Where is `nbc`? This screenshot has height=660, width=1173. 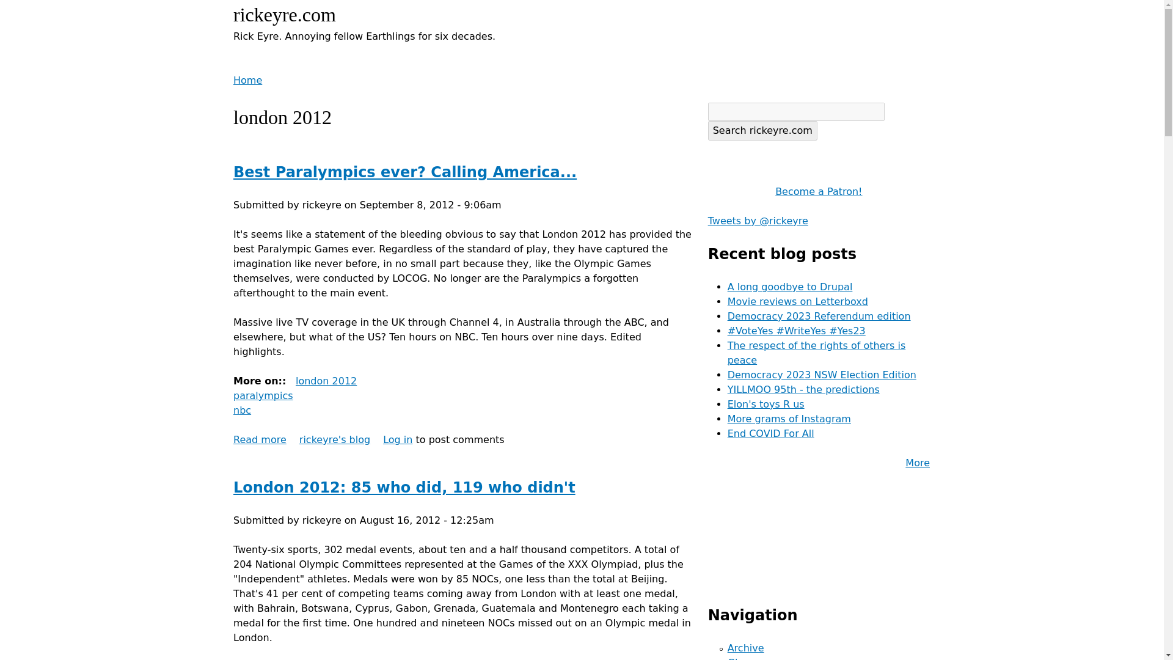 nbc is located at coordinates (260, 439).